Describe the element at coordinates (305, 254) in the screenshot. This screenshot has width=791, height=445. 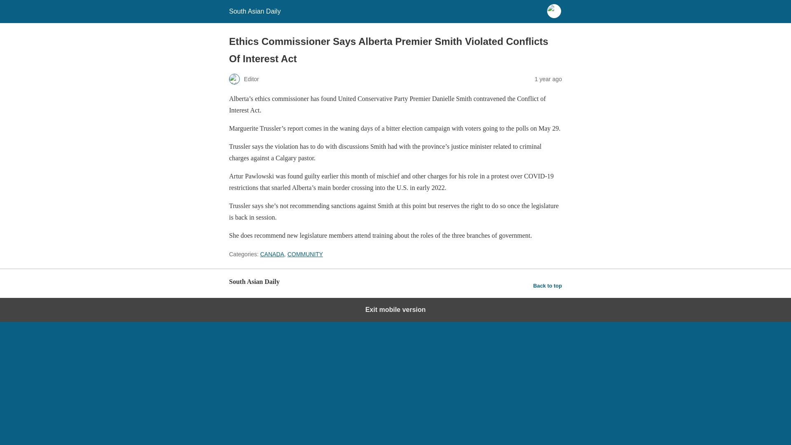
I see `COMMUNITY` at that location.